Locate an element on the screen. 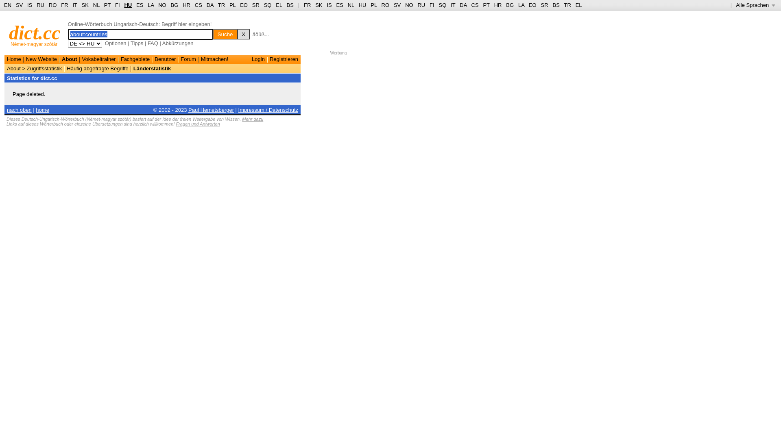 This screenshot has width=781, height=439. EL is located at coordinates (279, 5).